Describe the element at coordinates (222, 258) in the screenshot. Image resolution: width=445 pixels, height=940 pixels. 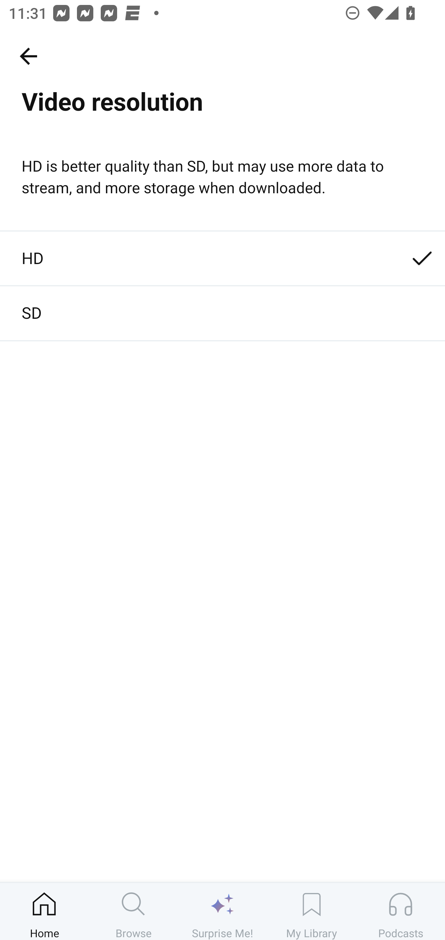
I see `HD` at that location.